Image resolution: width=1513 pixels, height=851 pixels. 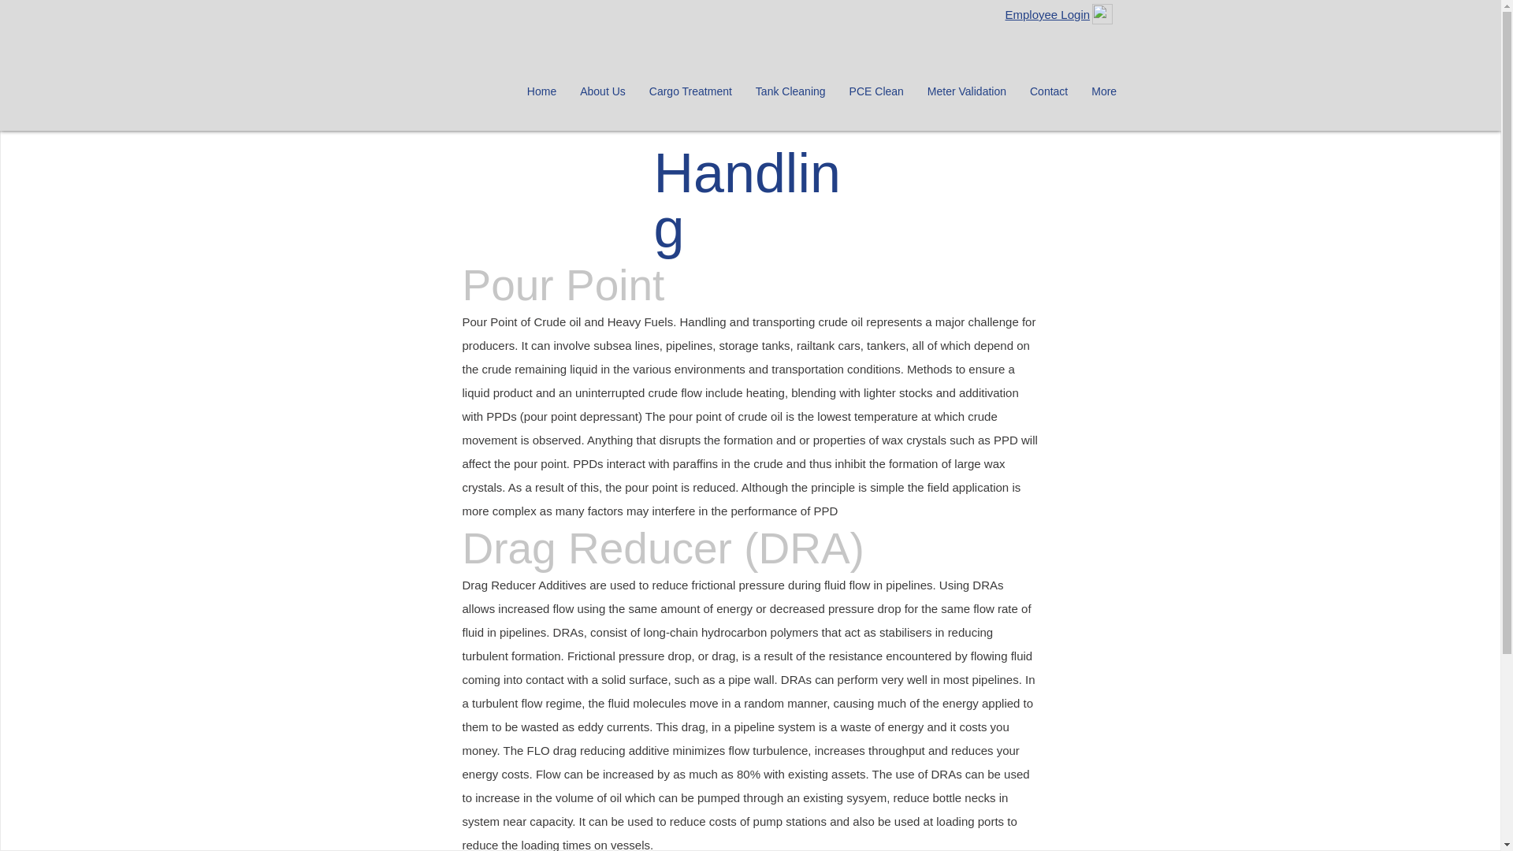 What do you see at coordinates (542, 98) in the screenshot?
I see `Home` at bounding box center [542, 98].